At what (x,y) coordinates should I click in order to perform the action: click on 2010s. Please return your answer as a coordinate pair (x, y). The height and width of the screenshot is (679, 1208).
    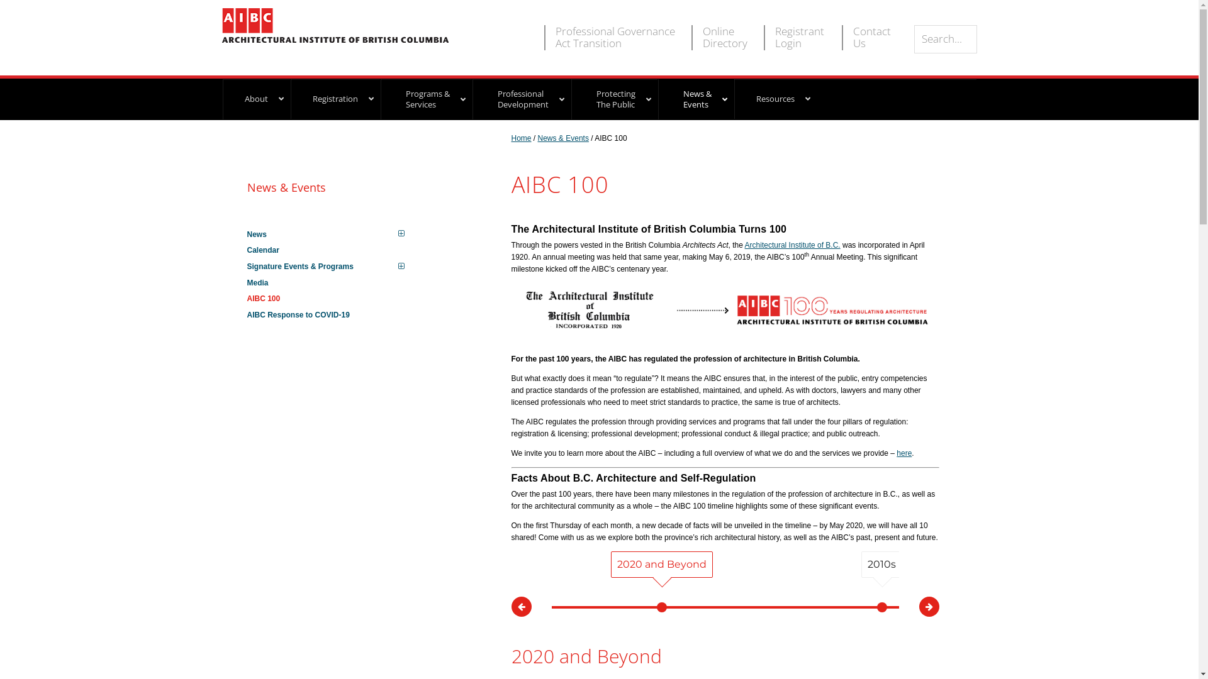
    Looking at the image, I should click on (882, 565).